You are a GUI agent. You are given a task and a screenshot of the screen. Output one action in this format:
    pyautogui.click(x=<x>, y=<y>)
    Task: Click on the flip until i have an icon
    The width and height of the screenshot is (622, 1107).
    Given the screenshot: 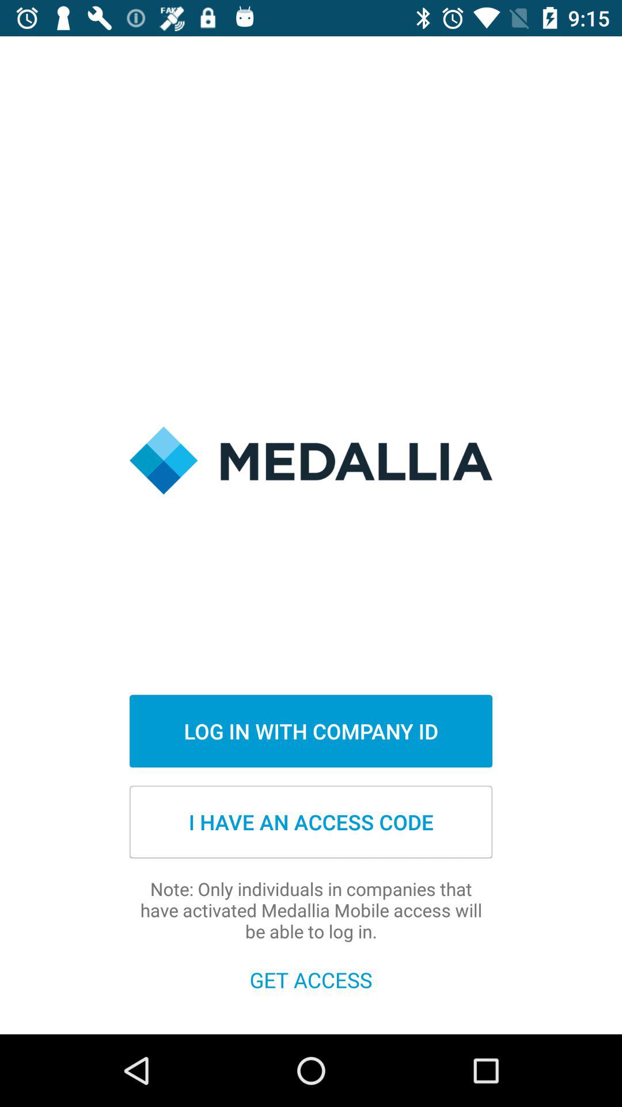 What is the action you would take?
    pyautogui.click(x=311, y=822)
    